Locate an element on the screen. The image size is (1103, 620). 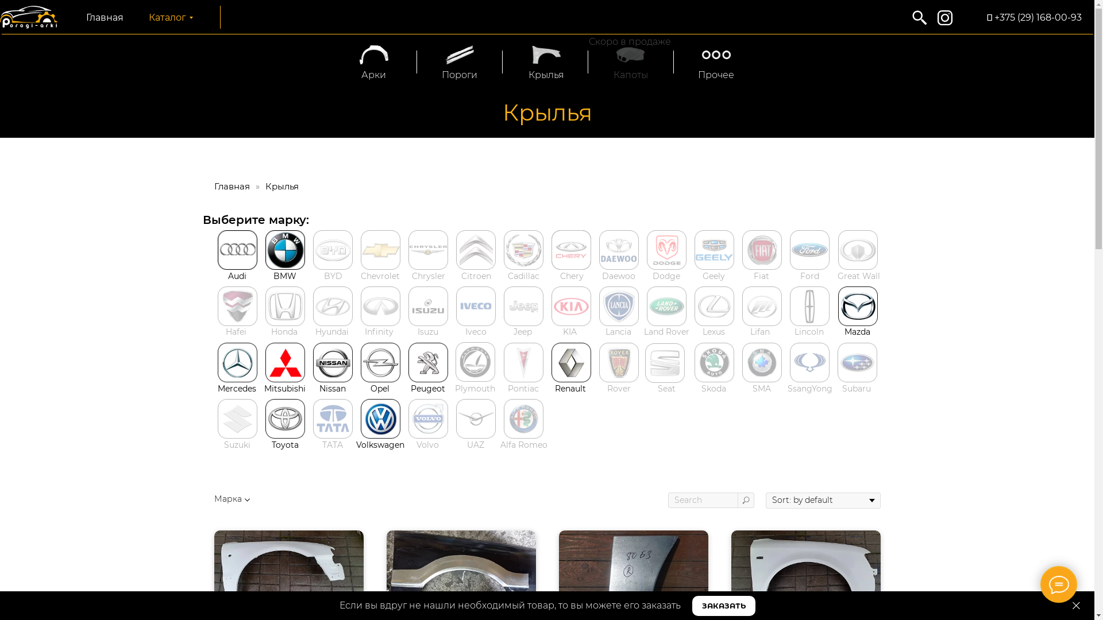
Opel is located at coordinates (379, 389).